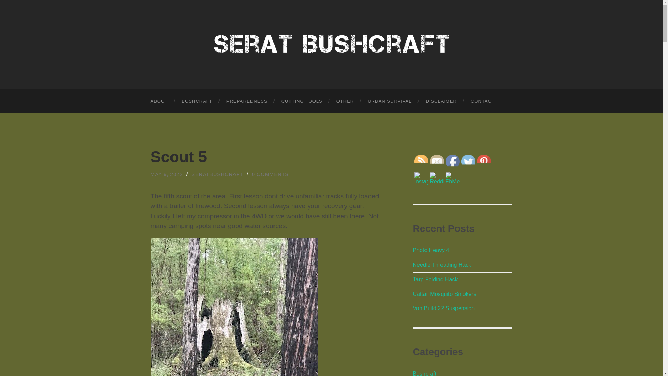 This screenshot has height=376, width=668. Describe the element at coordinates (390, 101) in the screenshot. I see `URBAN SURVIVAL` at that location.